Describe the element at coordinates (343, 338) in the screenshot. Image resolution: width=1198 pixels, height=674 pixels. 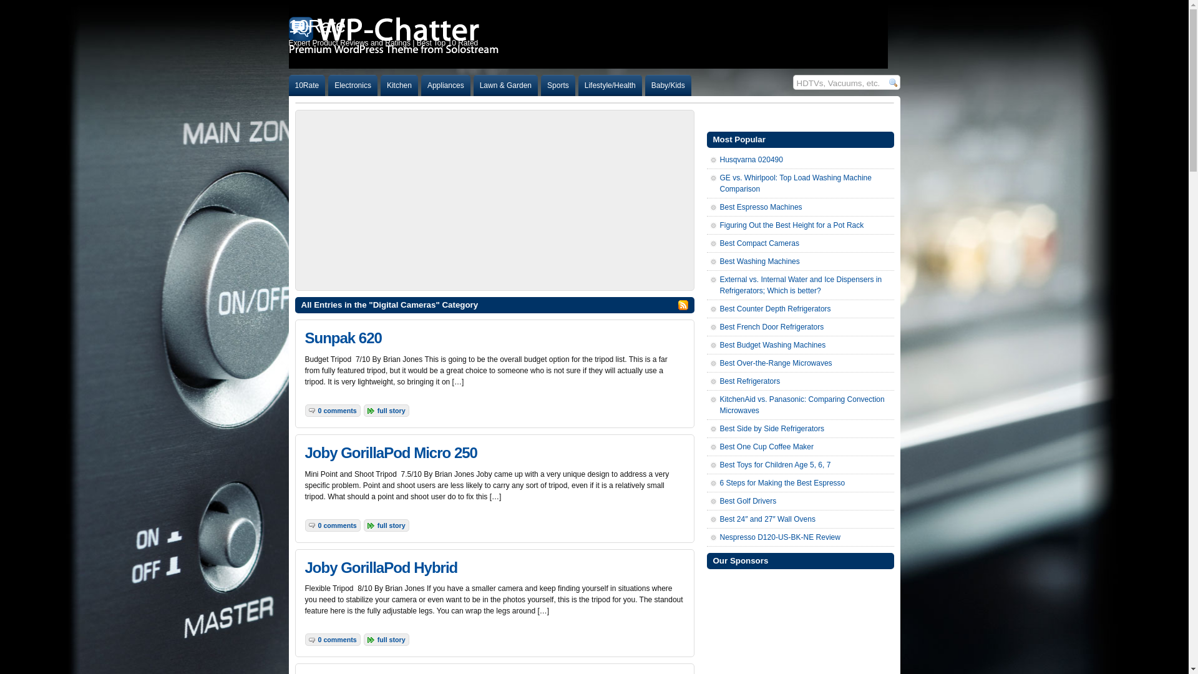
I see `Sunpak 620` at that location.